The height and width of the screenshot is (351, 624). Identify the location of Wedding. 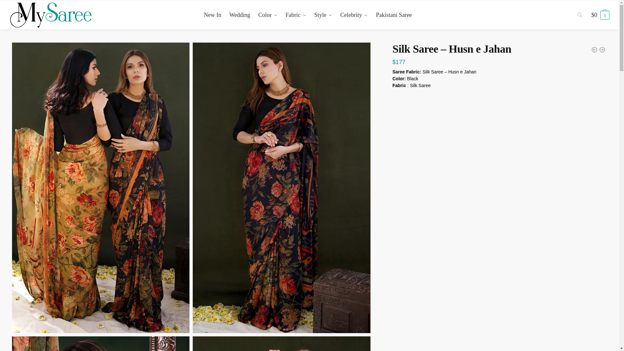
(240, 15).